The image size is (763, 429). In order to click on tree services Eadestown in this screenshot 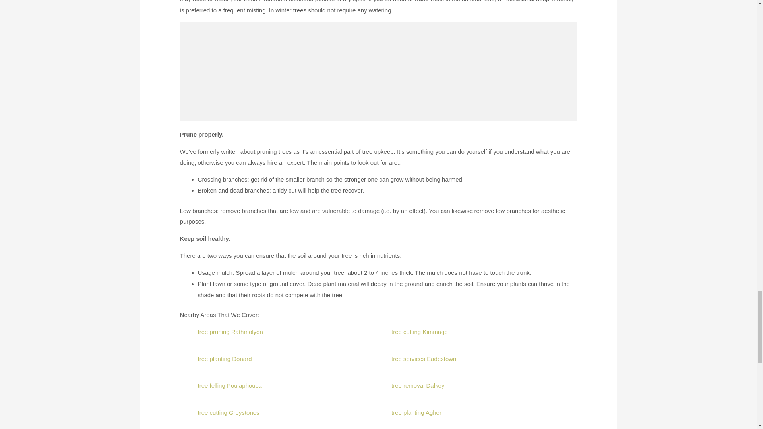, I will do `click(424, 359)`.